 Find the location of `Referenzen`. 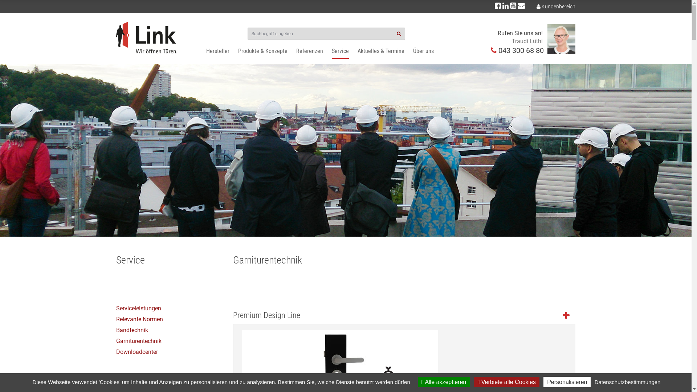

Referenzen is located at coordinates (310, 51).